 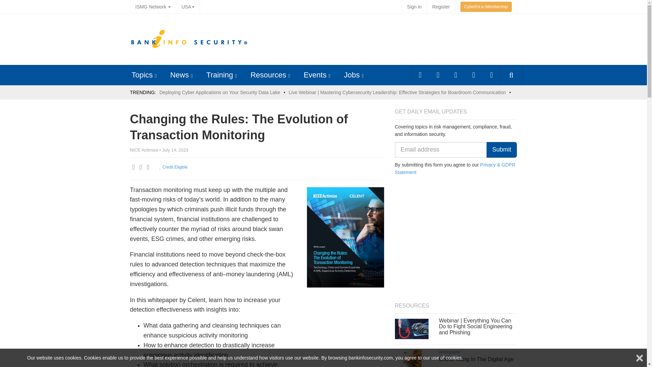 I want to click on Register, so click(x=441, y=7).